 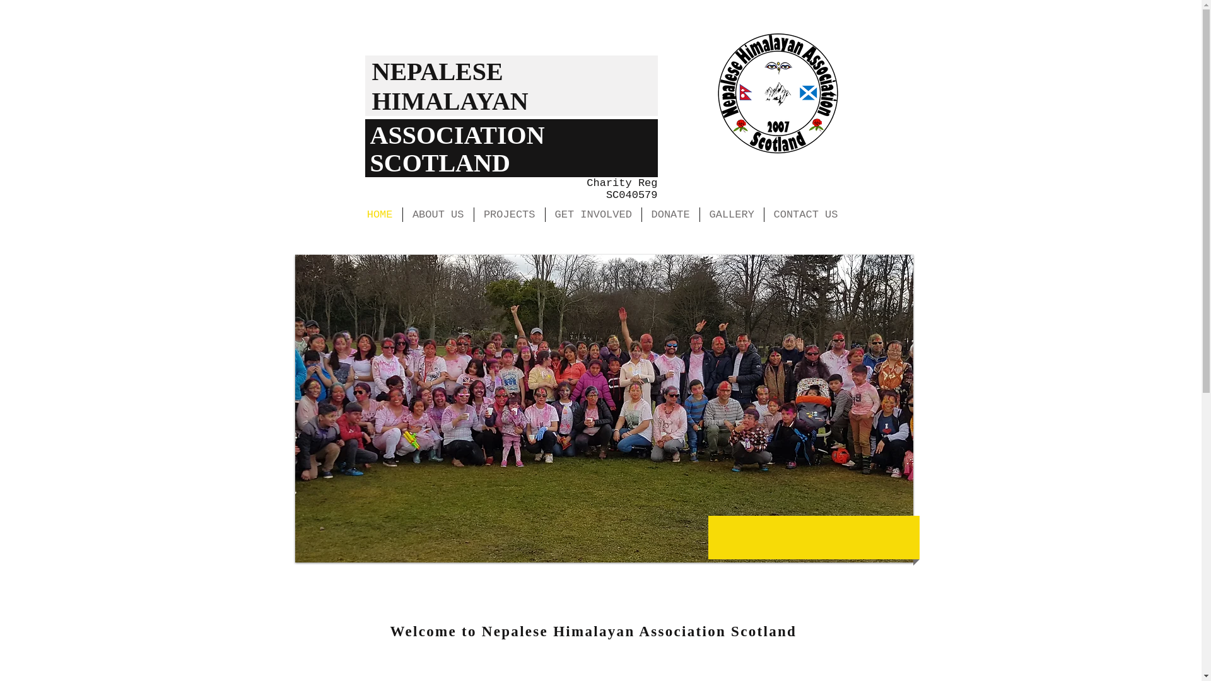 I want to click on GALLERY, so click(x=732, y=214).